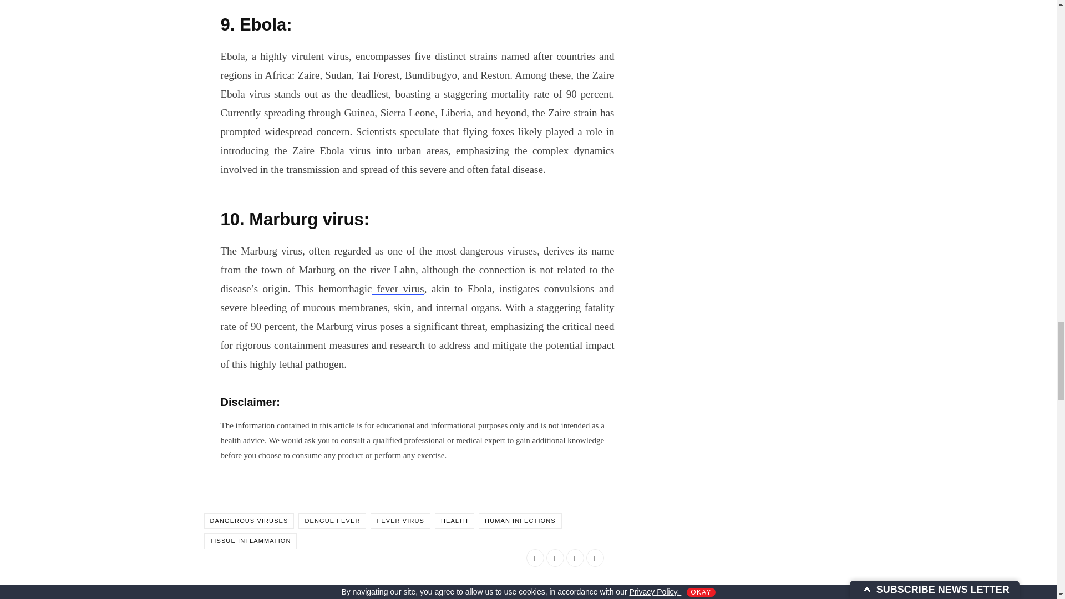  Describe the element at coordinates (555, 558) in the screenshot. I see `Share on Twitter` at that location.